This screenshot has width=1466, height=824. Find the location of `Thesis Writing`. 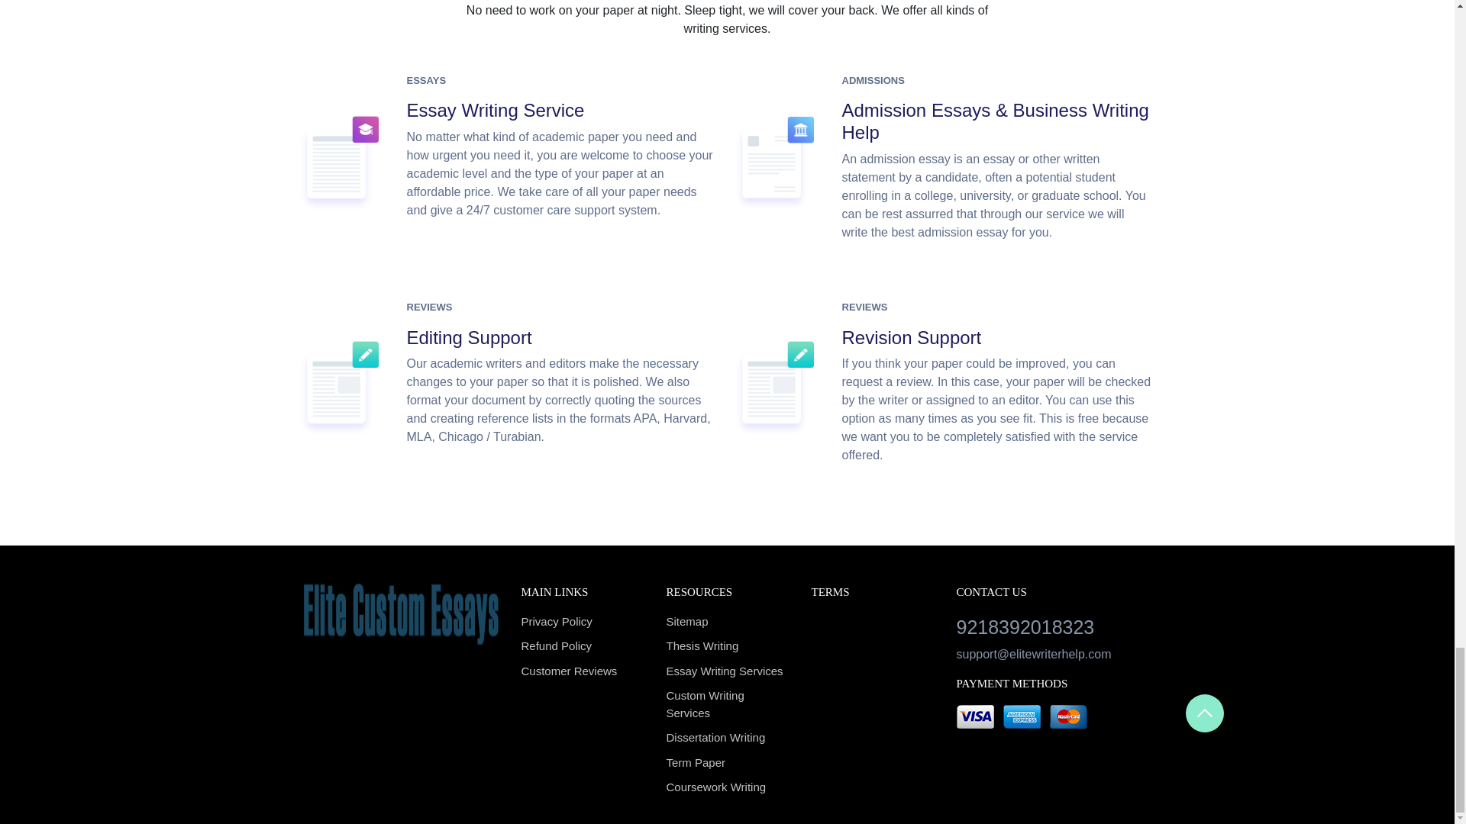

Thesis Writing is located at coordinates (727, 645).